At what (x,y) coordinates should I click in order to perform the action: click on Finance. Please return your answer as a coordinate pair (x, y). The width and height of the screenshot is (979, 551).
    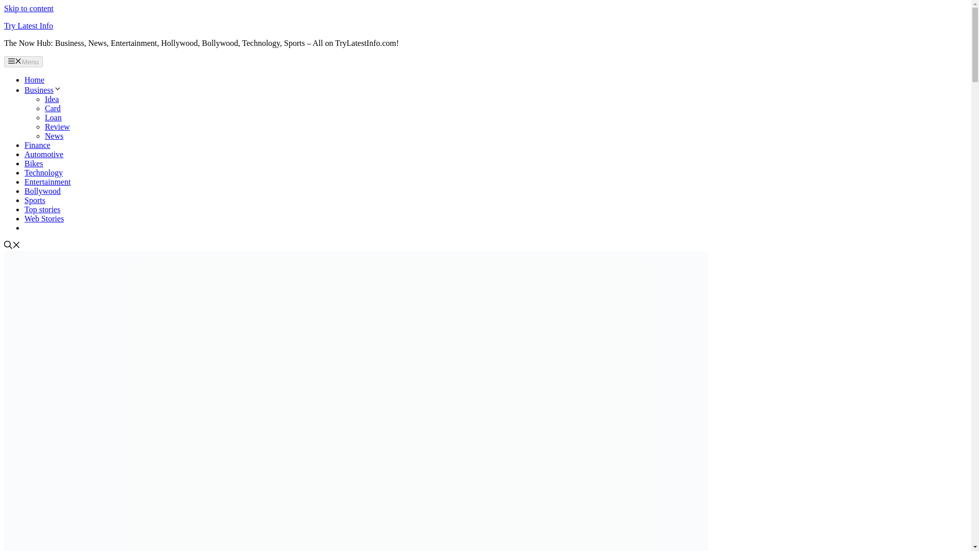
    Looking at the image, I should click on (38, 145).